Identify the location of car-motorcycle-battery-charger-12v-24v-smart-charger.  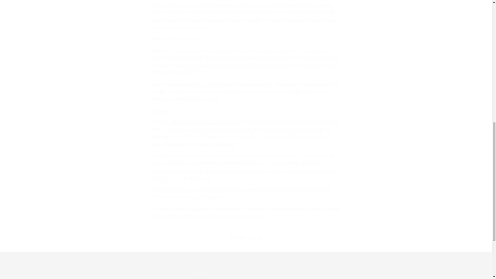
(201, 122).